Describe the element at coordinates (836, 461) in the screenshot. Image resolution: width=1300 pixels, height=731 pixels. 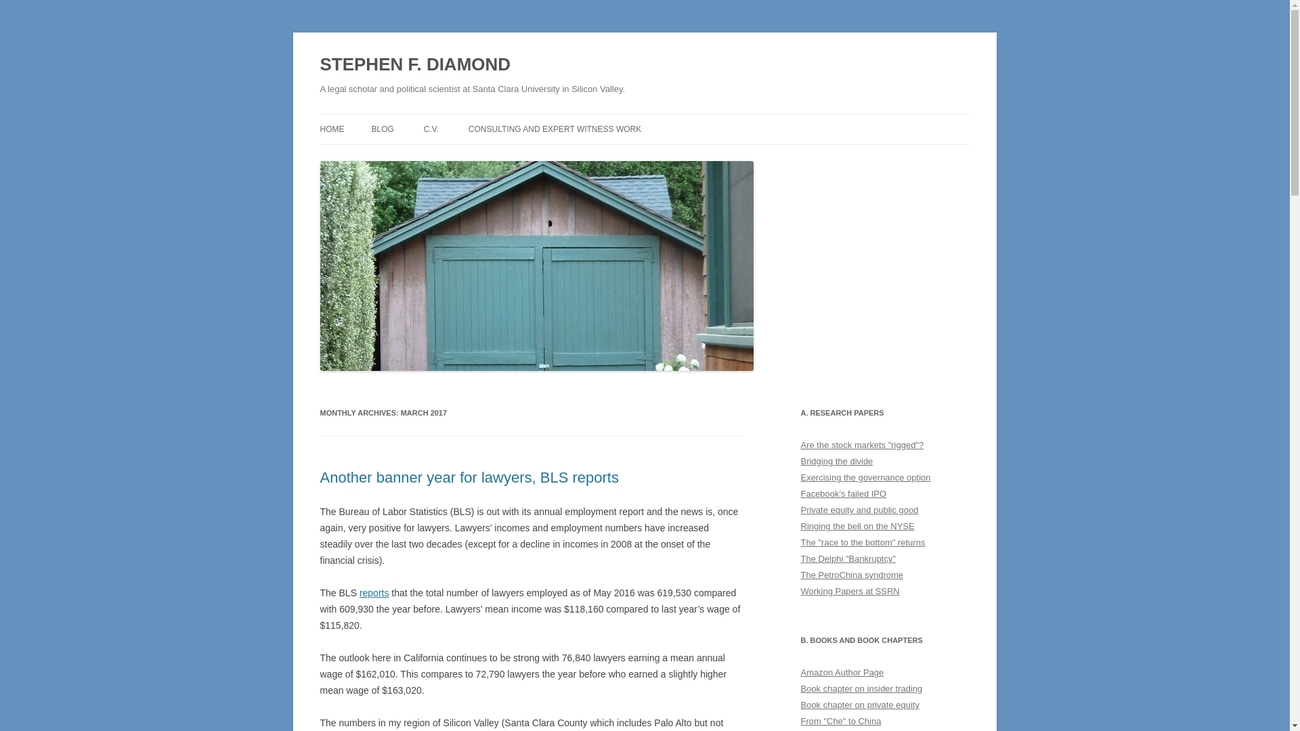
I see `Bridging the divide` at that location.